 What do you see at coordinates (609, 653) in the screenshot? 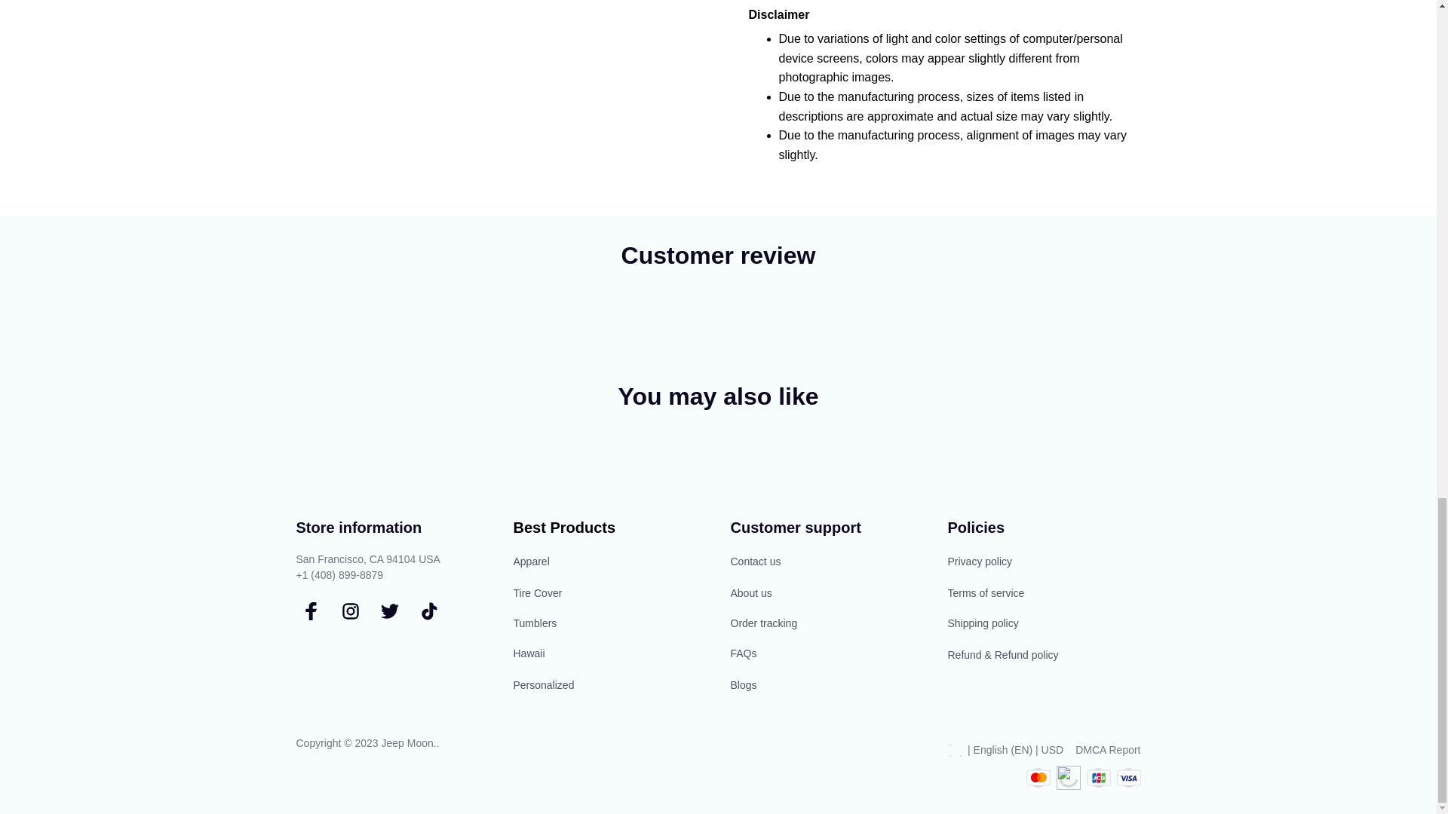
I see `Hawaii` at bounding box center [609, 653].